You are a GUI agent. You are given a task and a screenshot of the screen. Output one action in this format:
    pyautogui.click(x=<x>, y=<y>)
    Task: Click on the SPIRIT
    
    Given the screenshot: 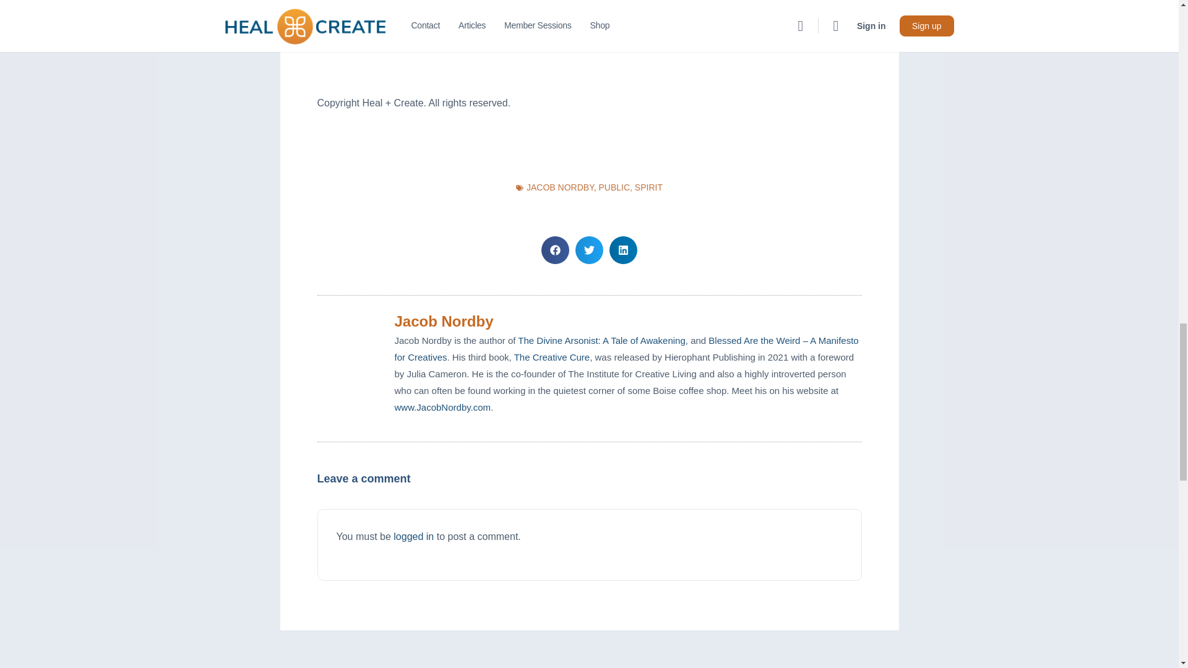 What is the action you would take?
    pyautogui.click(x=648, y=187)
    